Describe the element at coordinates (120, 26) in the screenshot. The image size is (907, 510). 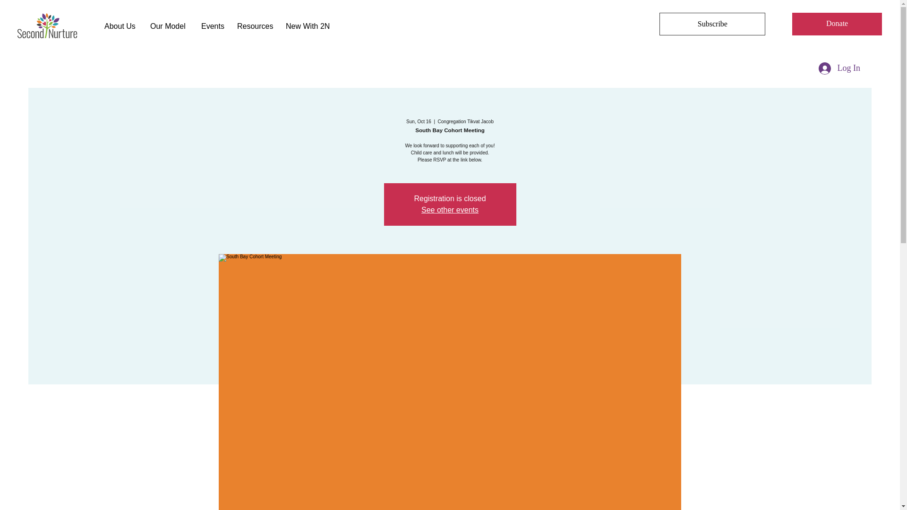
I see `About Us` at that location.